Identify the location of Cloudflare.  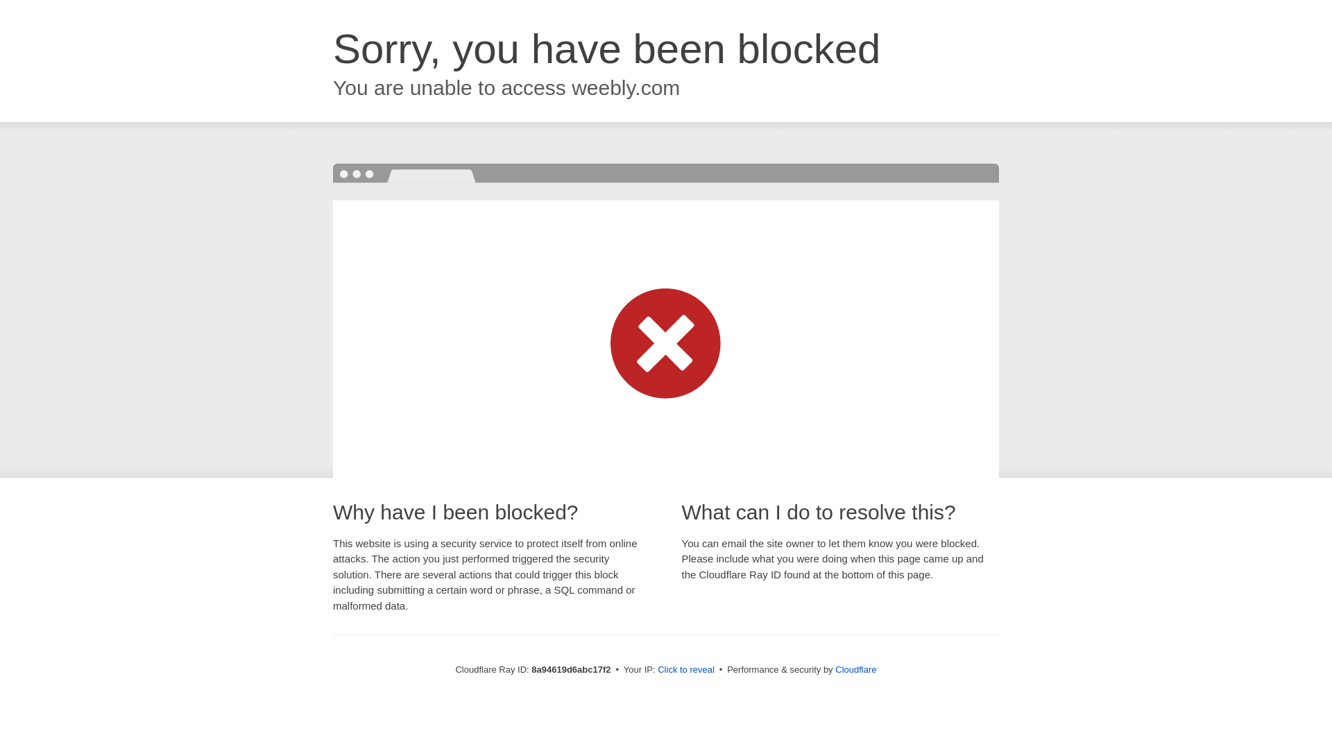
(855, 669).